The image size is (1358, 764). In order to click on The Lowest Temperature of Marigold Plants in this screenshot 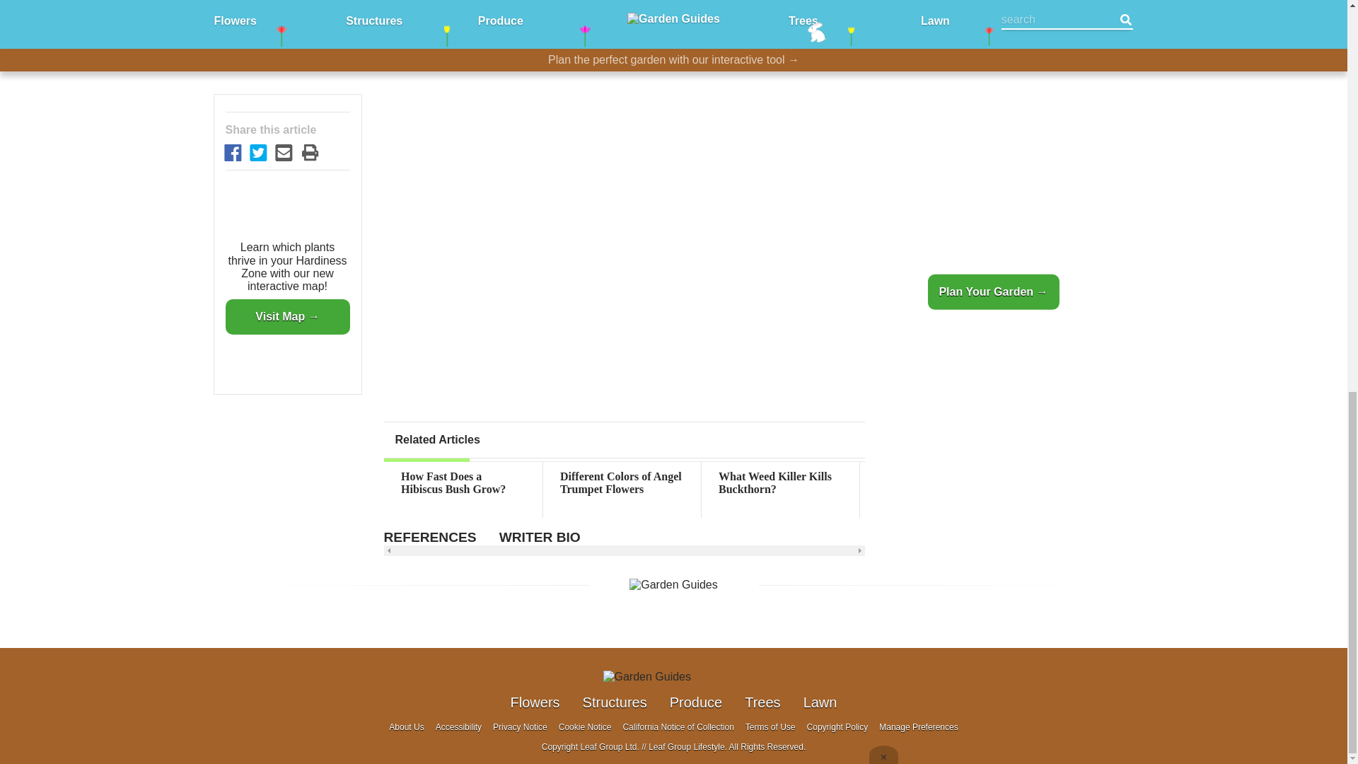, I will do `click(1097, 483)`.